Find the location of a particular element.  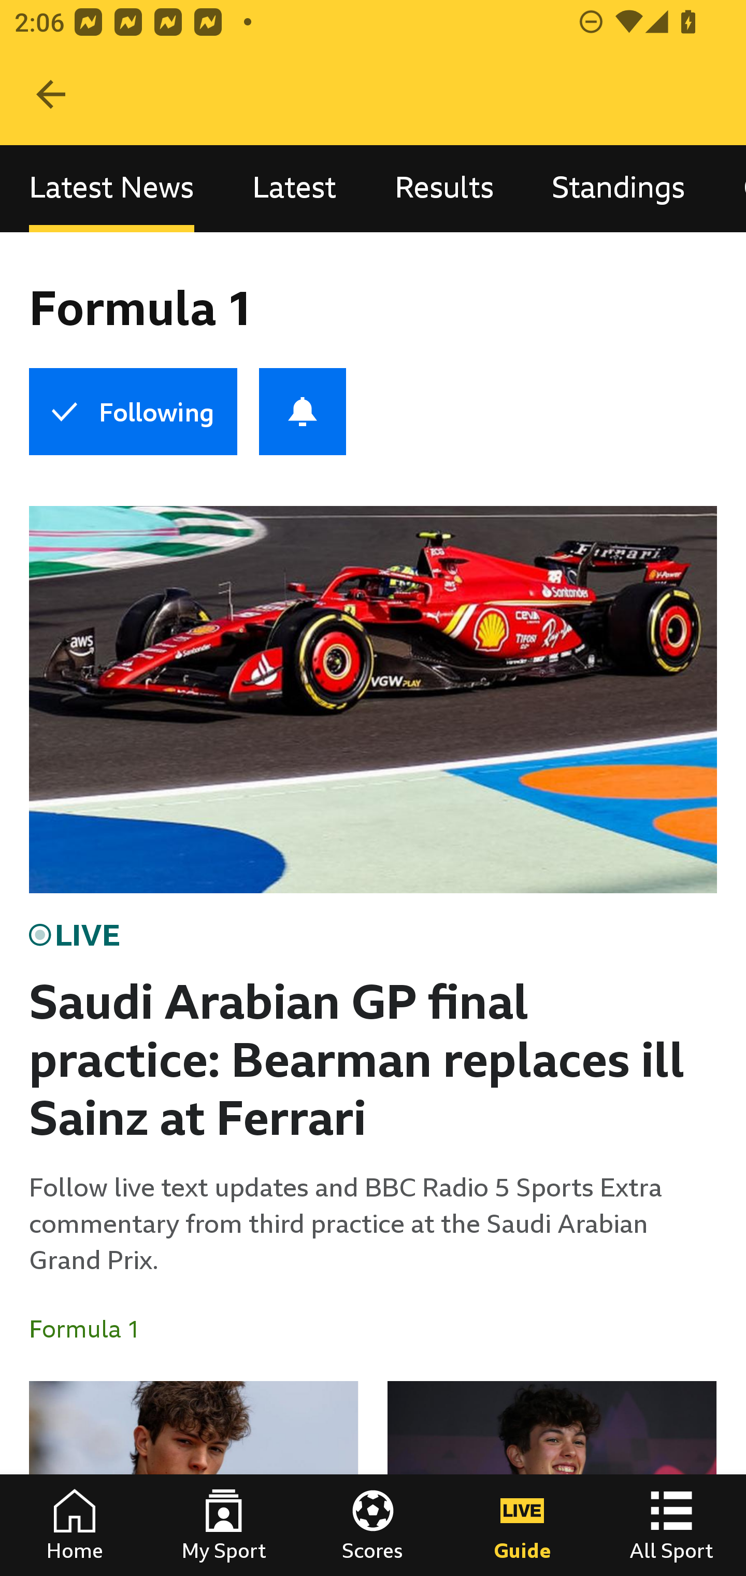

Results is located at coordinates (444, 188).